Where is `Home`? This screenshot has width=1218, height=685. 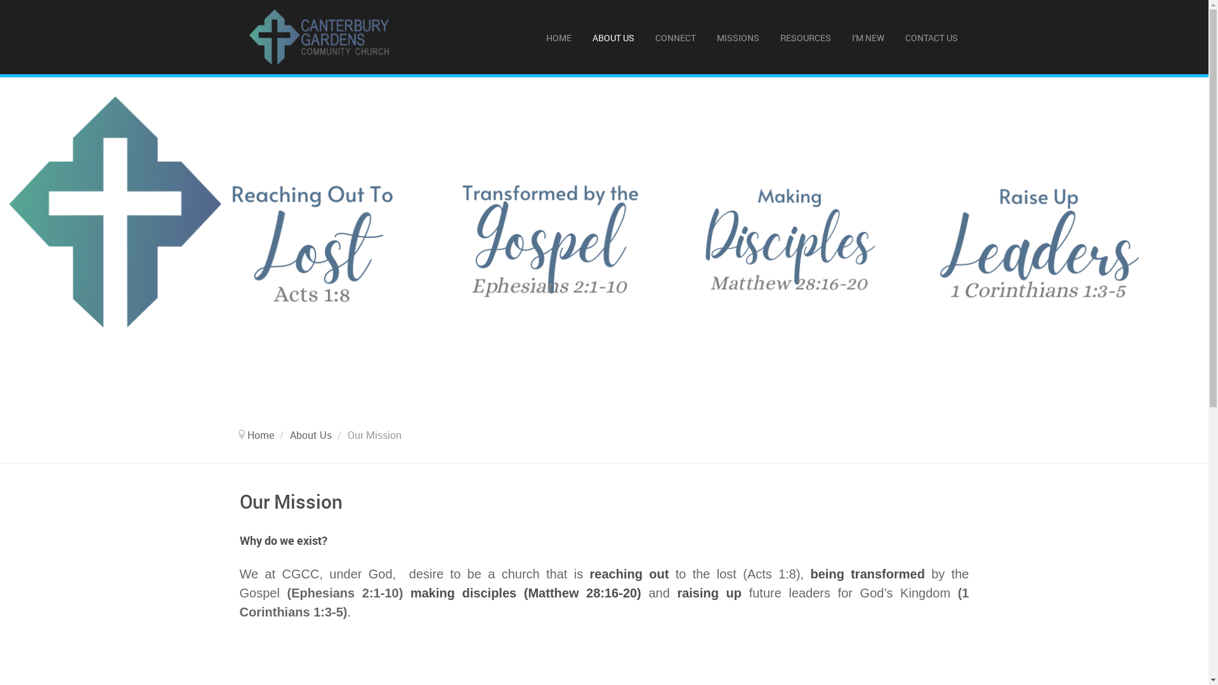
Home is located at coordinates (261, 435).